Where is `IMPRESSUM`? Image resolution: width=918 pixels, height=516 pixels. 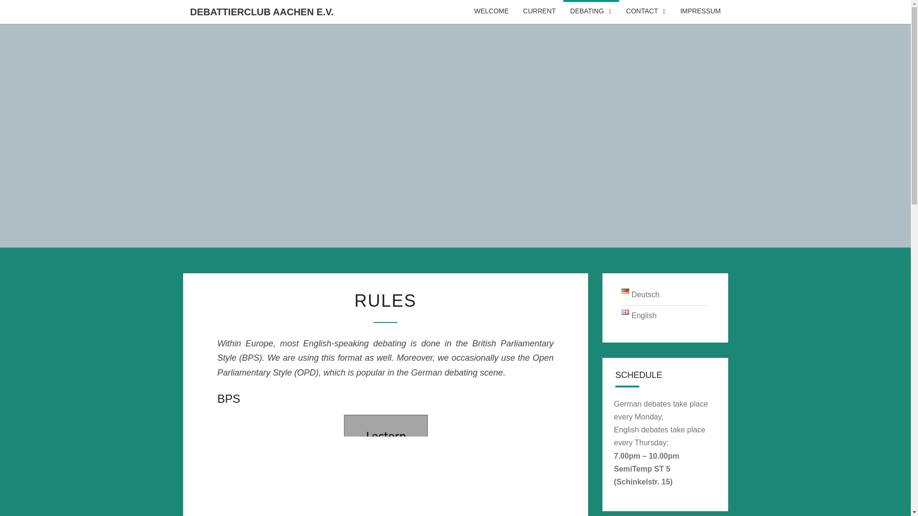
IMPRESSUM is located at coordinates (700, 11).